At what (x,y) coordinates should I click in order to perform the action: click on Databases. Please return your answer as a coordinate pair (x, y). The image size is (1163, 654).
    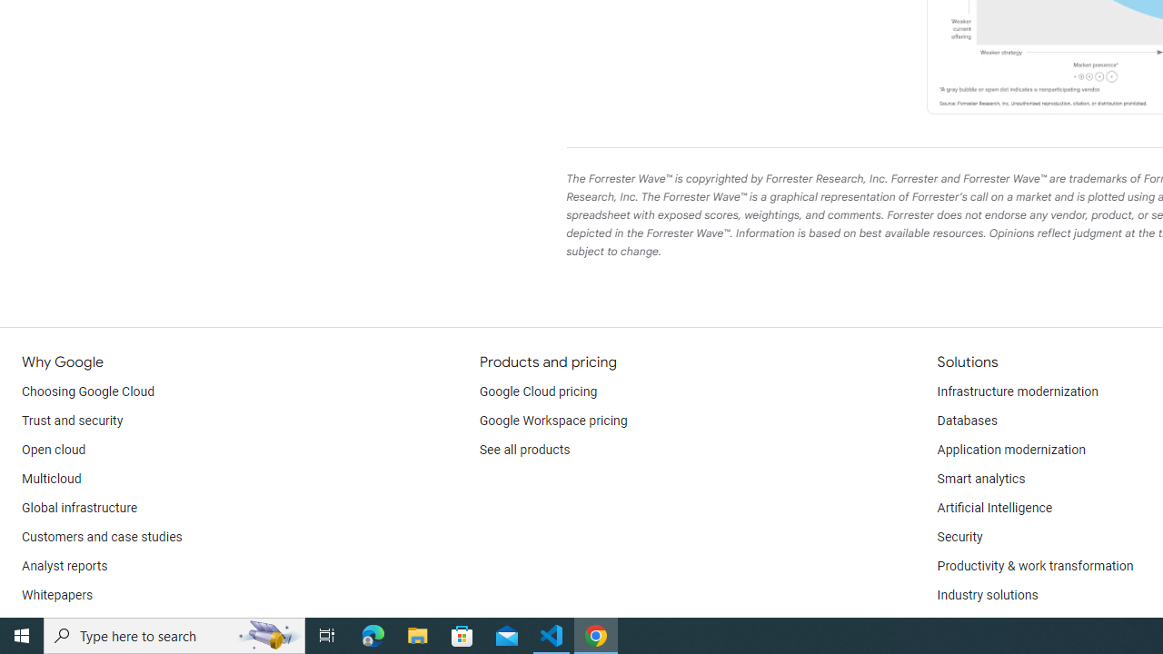
    Looking at the image, I should click on (967, 421).